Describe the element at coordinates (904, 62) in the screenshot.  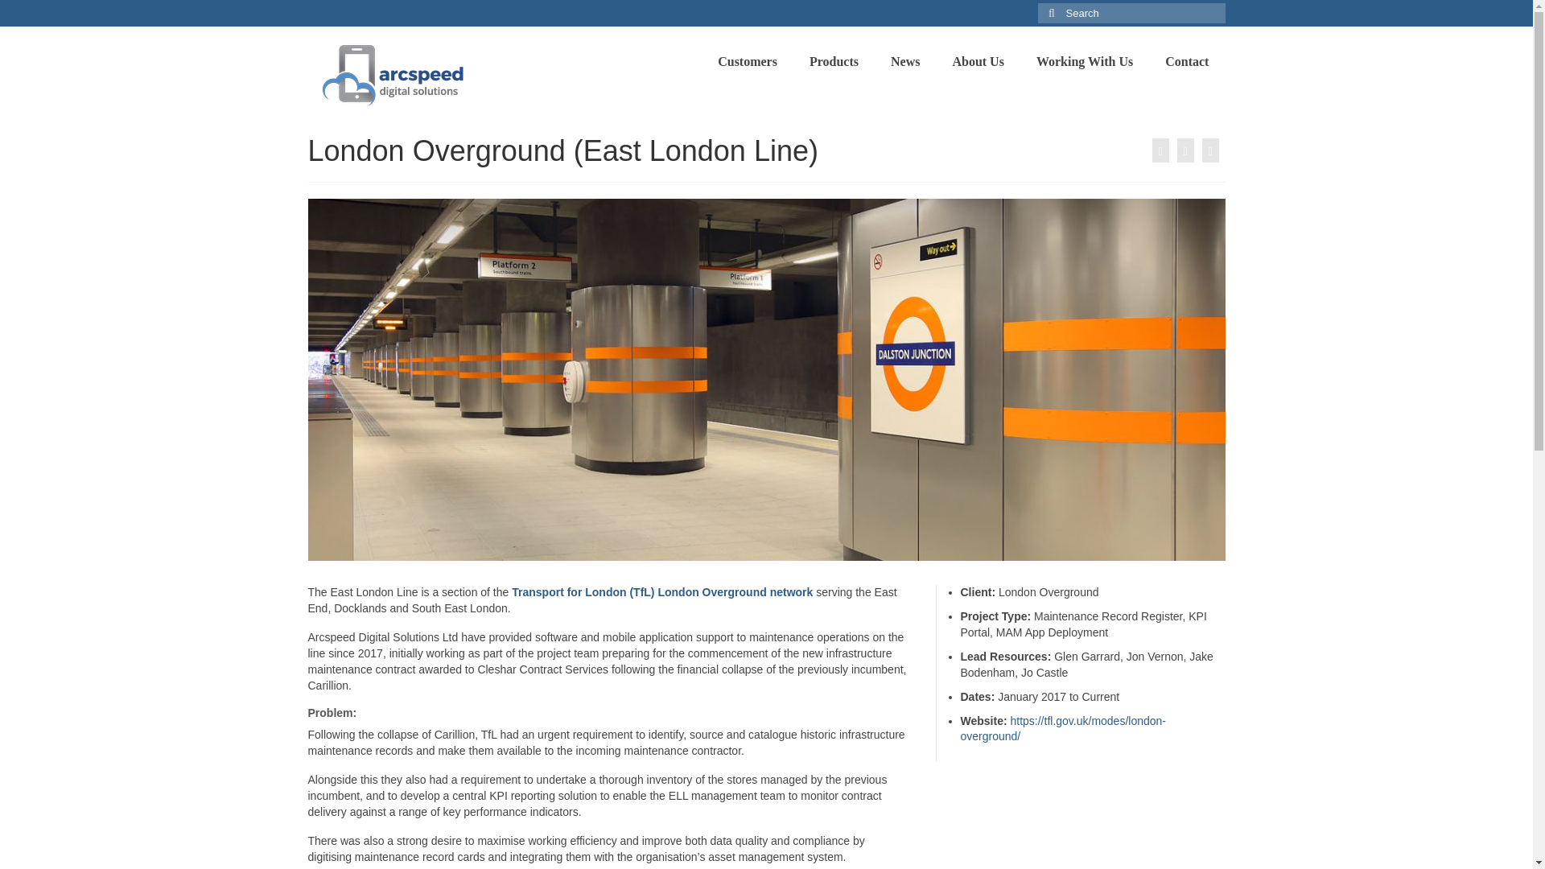
I see `News` at that location.